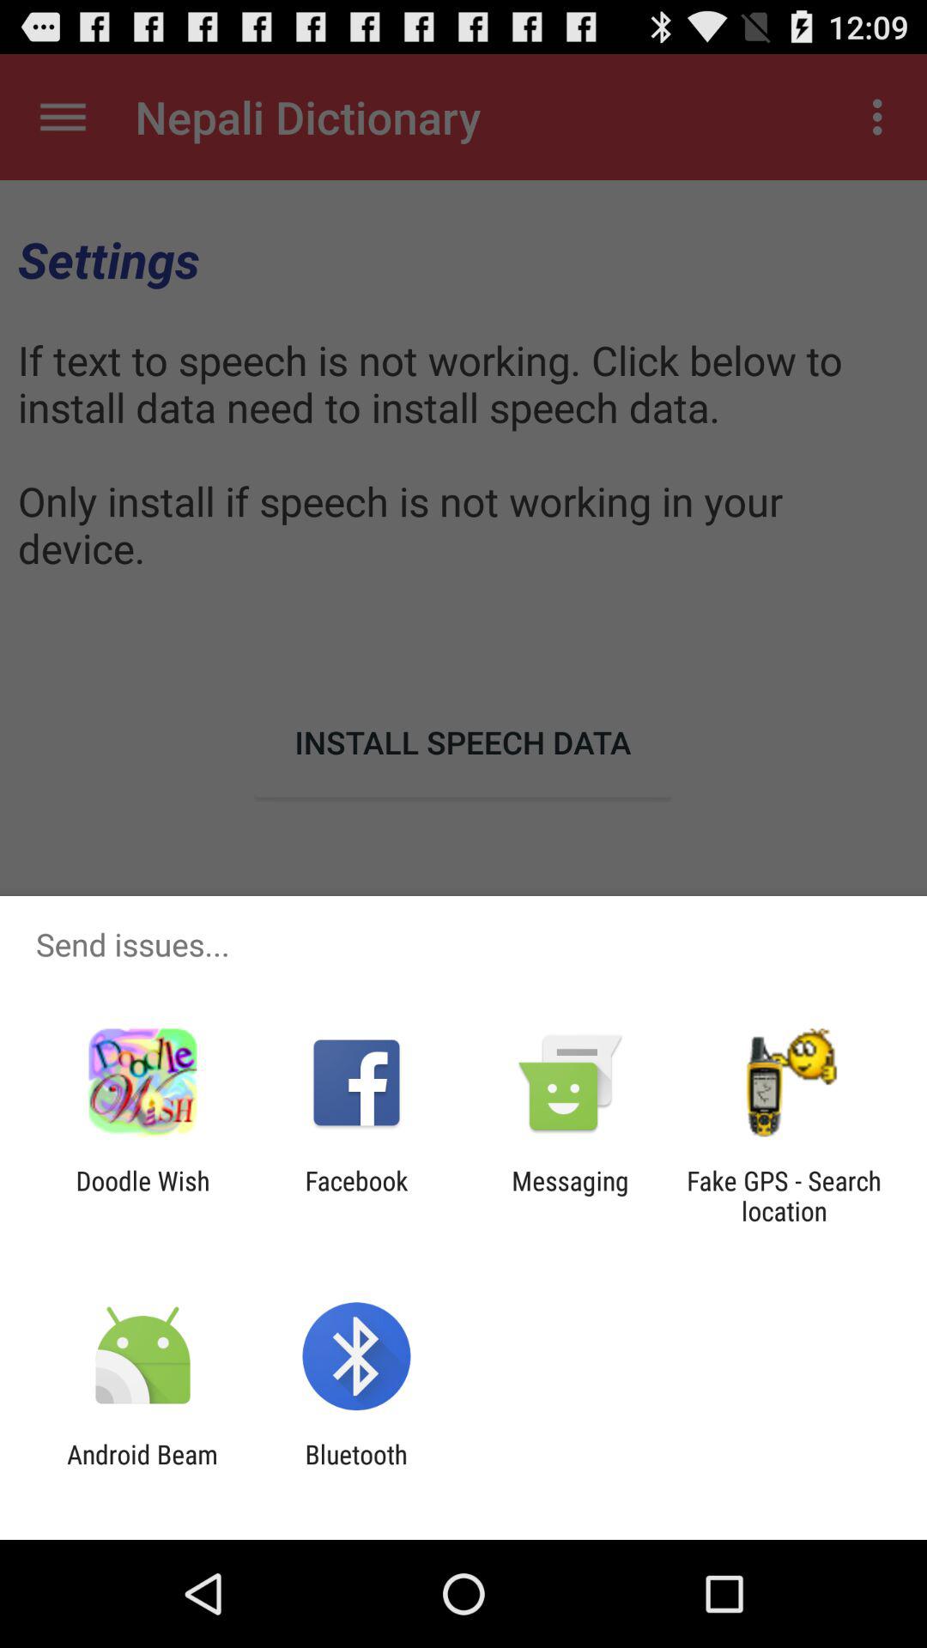 This screenshot has height=1648, width=927. What do you see at coordinates (142, 1196) in the screenshot?
I see `scroll until the doodle wish item` at bounding box center [142, 1196].